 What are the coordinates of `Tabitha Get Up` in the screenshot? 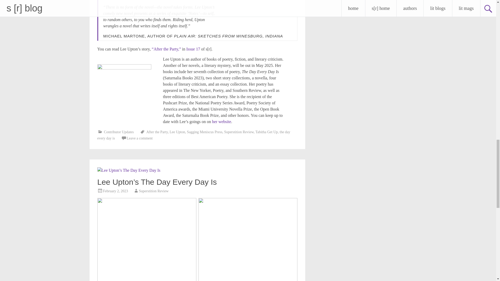 It's located at (267, 132).